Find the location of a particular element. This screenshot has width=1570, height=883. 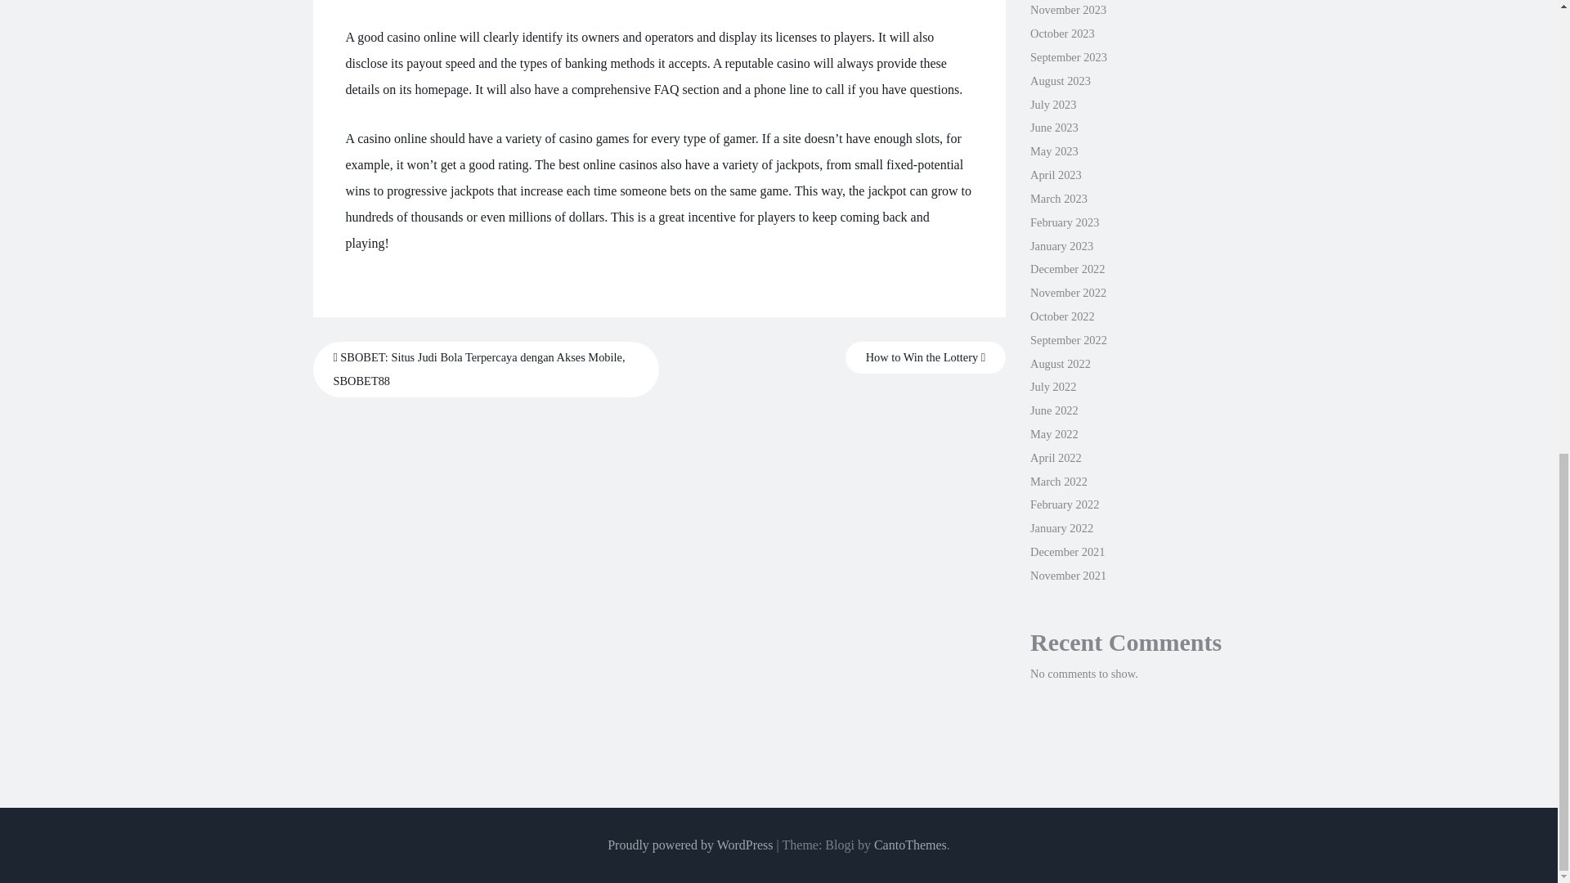

November 2023 is located at coordinates (1068, 10).